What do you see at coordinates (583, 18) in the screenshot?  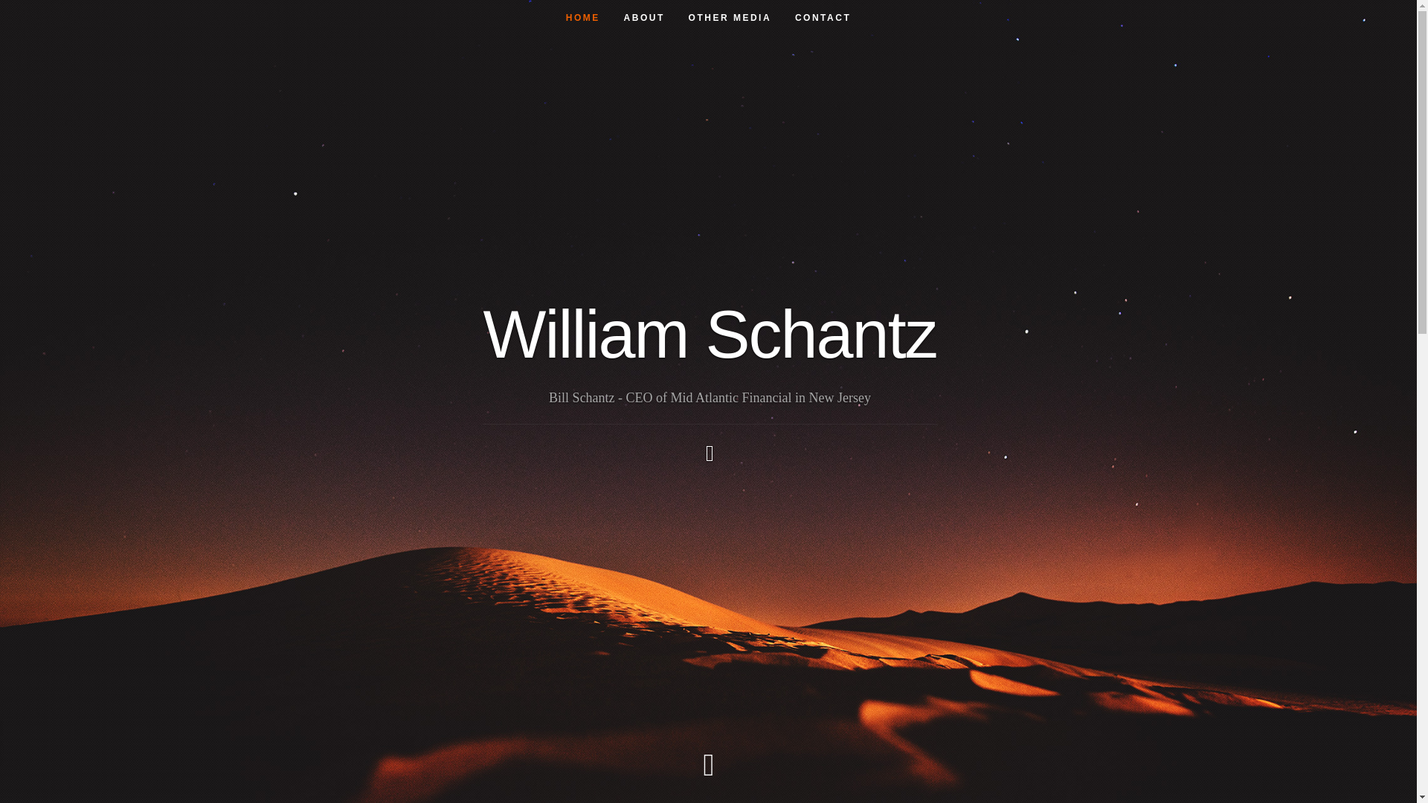 I see `HOME` at bounding box center [583, 18].